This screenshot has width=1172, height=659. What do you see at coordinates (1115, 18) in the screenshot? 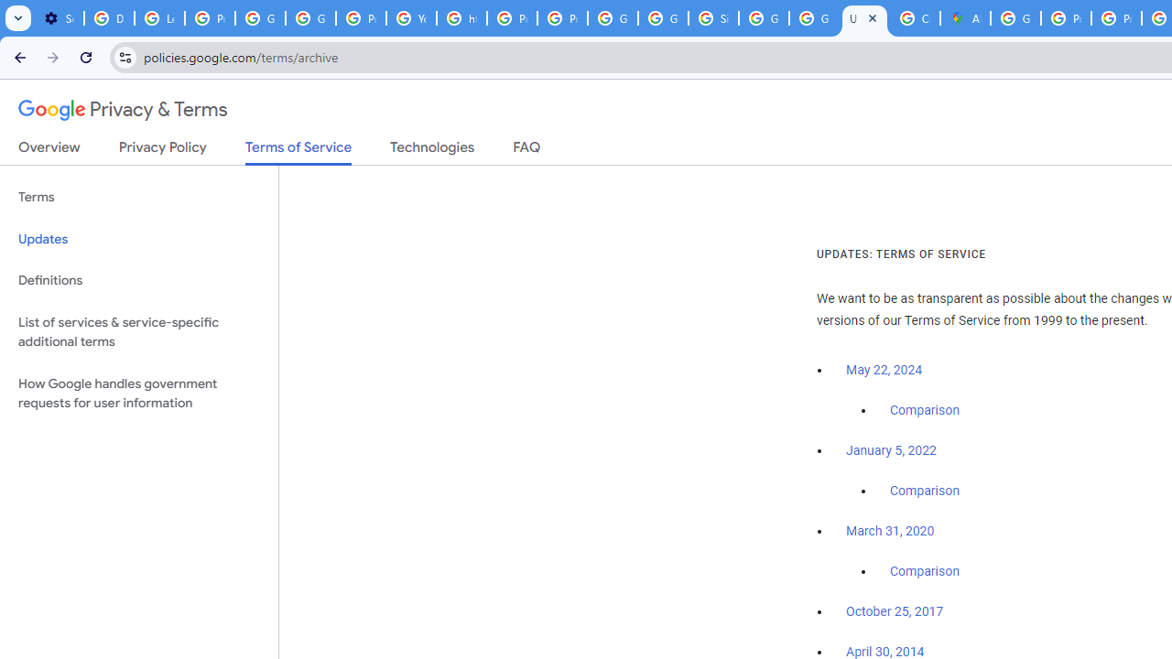
I see `Privacy Help Center - Policies Help` at bounding box center [1115, 18].